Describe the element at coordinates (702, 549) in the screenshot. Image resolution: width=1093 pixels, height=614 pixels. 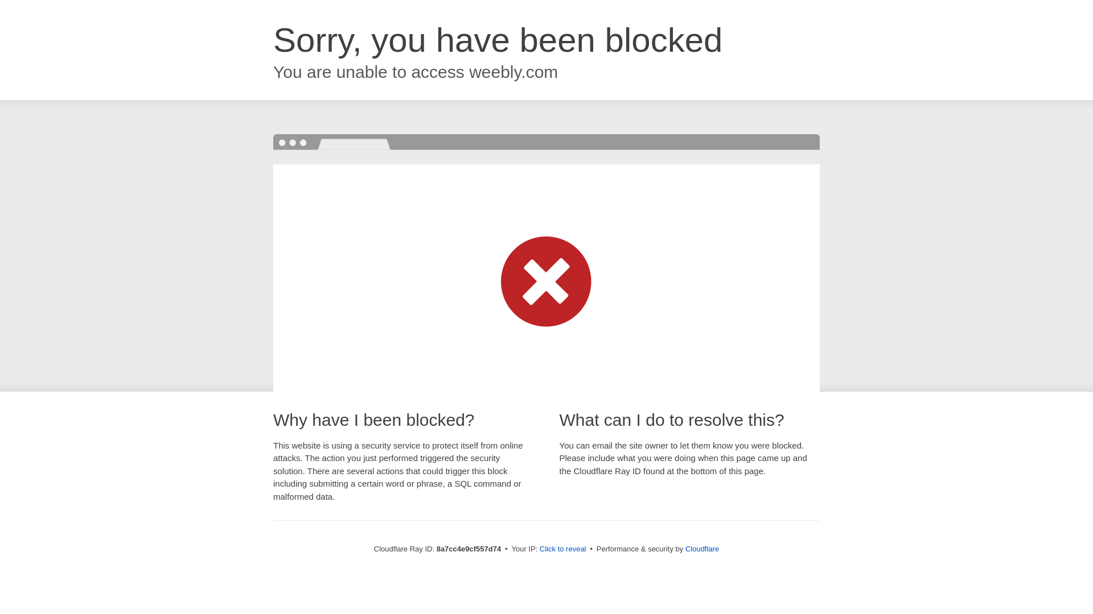
I see `Cloudflare` at that location.